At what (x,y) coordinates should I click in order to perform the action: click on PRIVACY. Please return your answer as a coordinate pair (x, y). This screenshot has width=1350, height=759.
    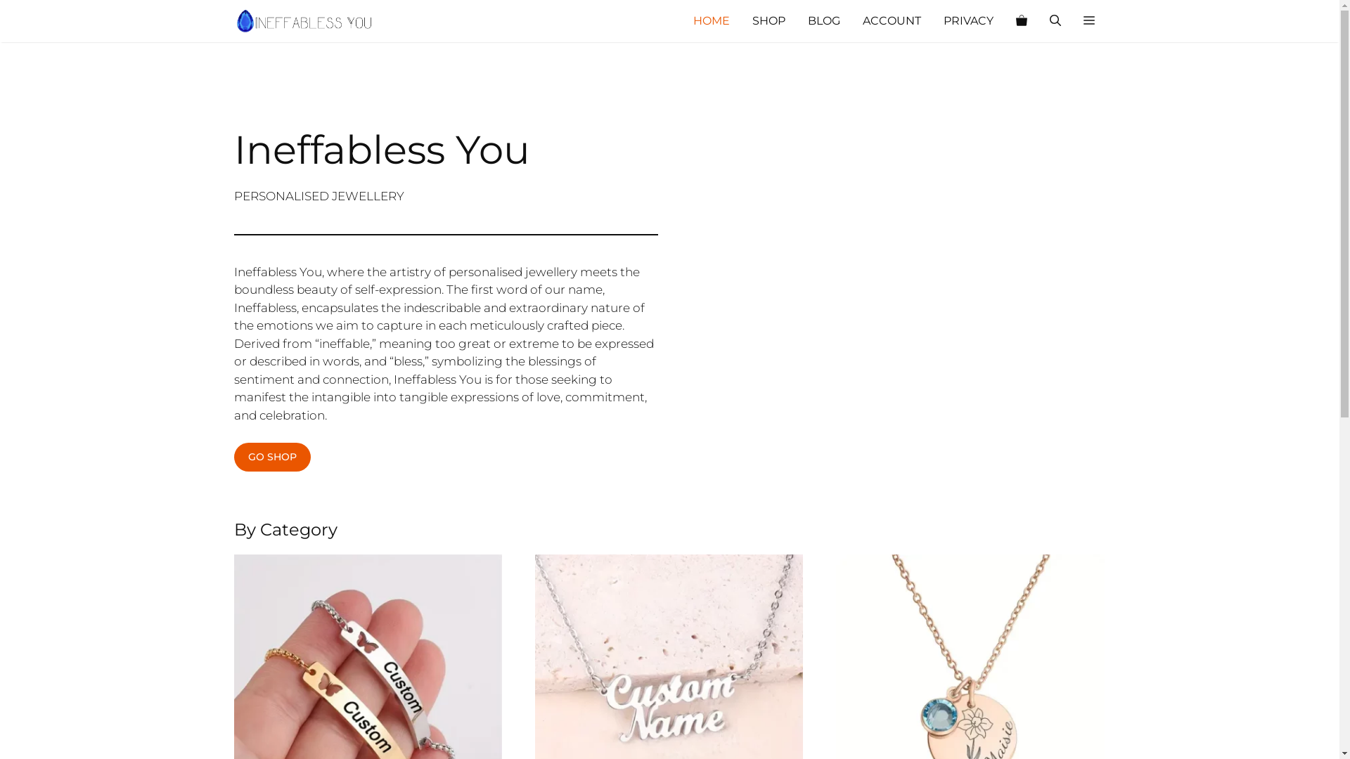
    Looking at the image, I should click on (969, 21).